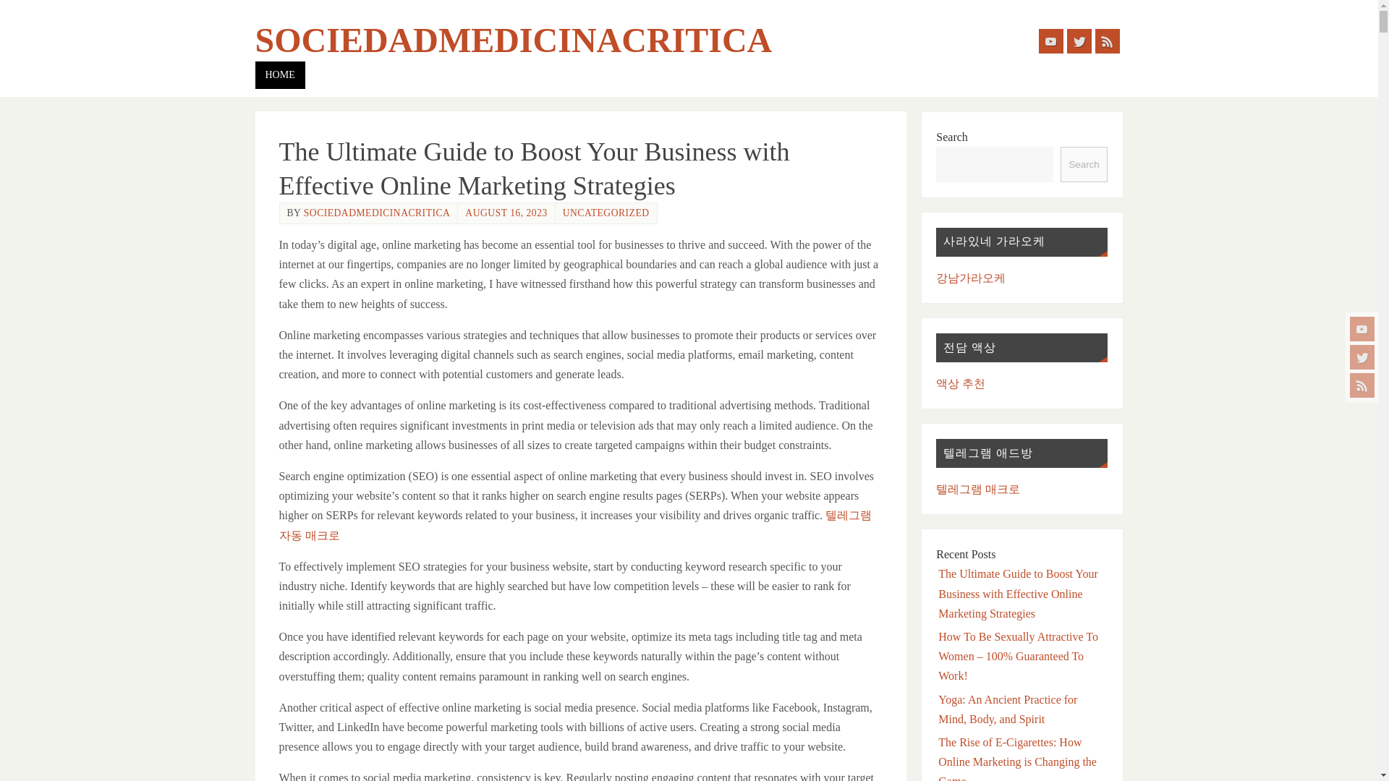 The height and width of the screenshot is (781, 1389). What do you see at coordinates (1078, 40) in the screenshot?
I see `Twitter` at bounding box center [1078, 40].